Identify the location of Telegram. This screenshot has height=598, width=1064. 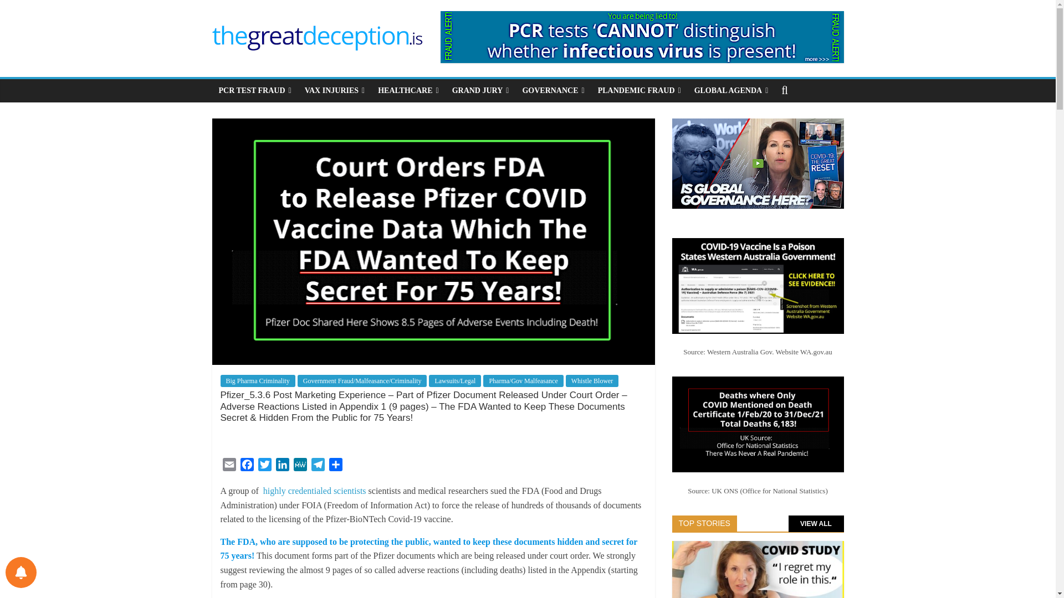
(318, 466).